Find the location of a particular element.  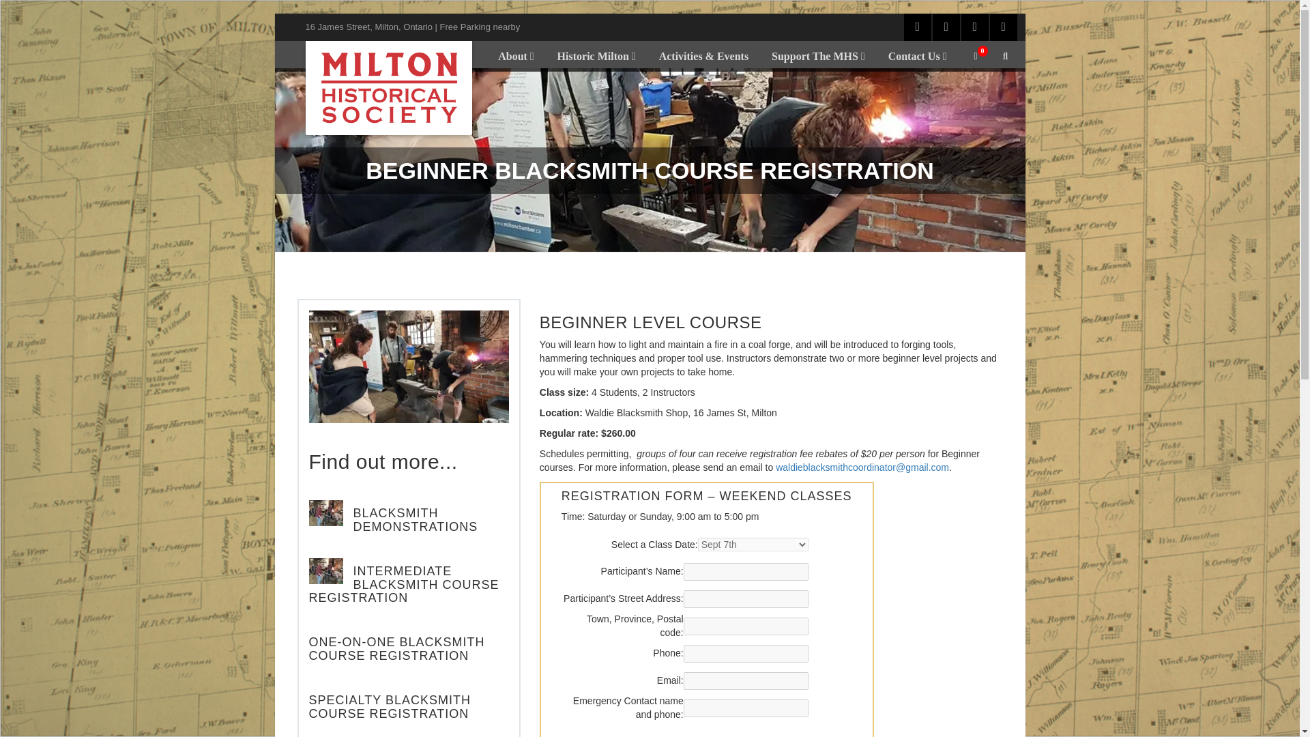

Milton Historical Society is located at coordinates (389, 87).